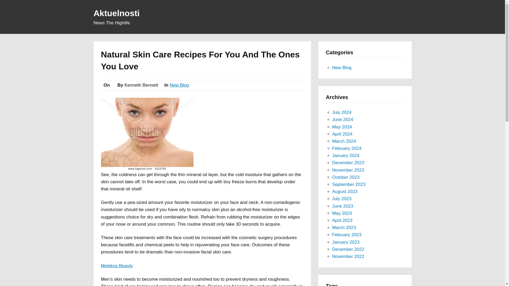 This screenshot has width=509, height=286. I want to click on November 2023, so click(348, 170).